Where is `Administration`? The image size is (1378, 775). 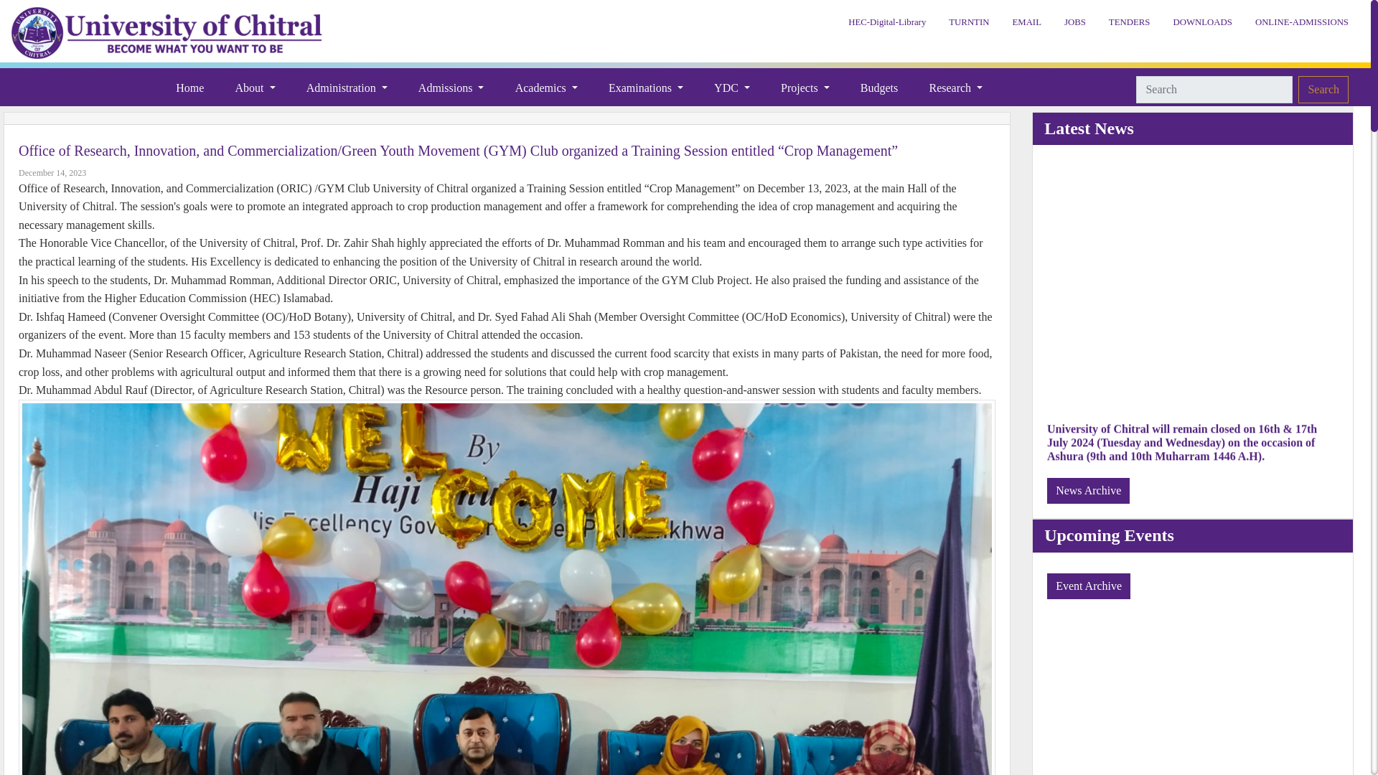 Administration is located at coordinates (346, 89).